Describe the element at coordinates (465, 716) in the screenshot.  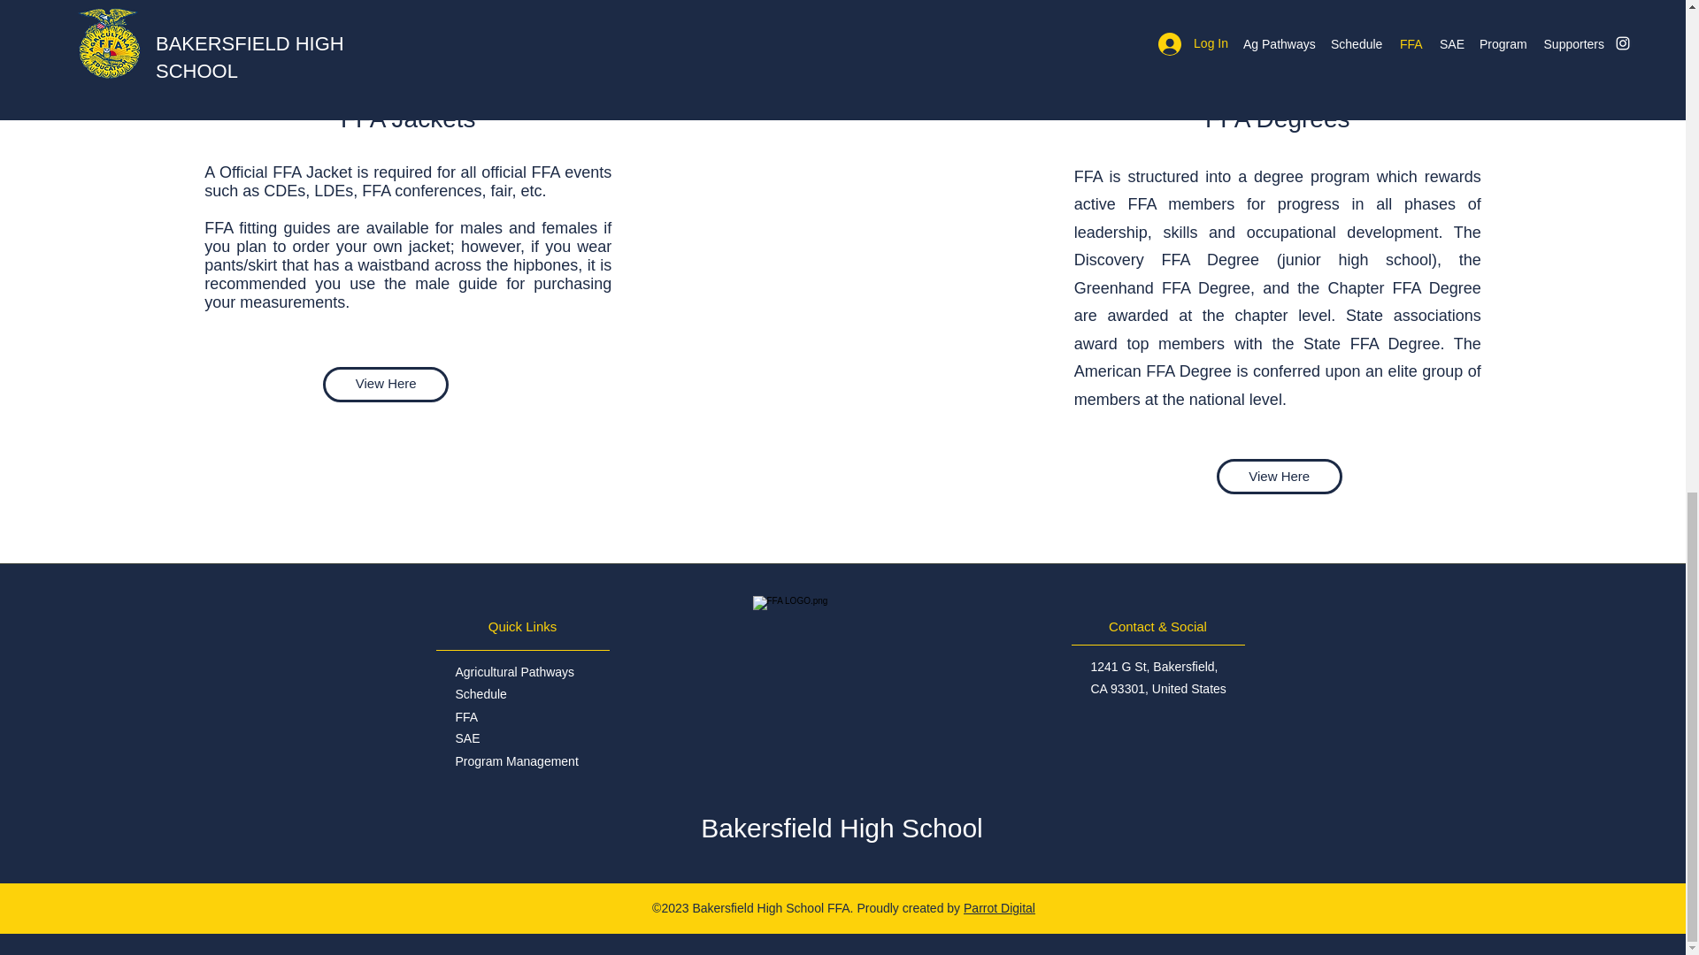
I see `FFA` at that location.